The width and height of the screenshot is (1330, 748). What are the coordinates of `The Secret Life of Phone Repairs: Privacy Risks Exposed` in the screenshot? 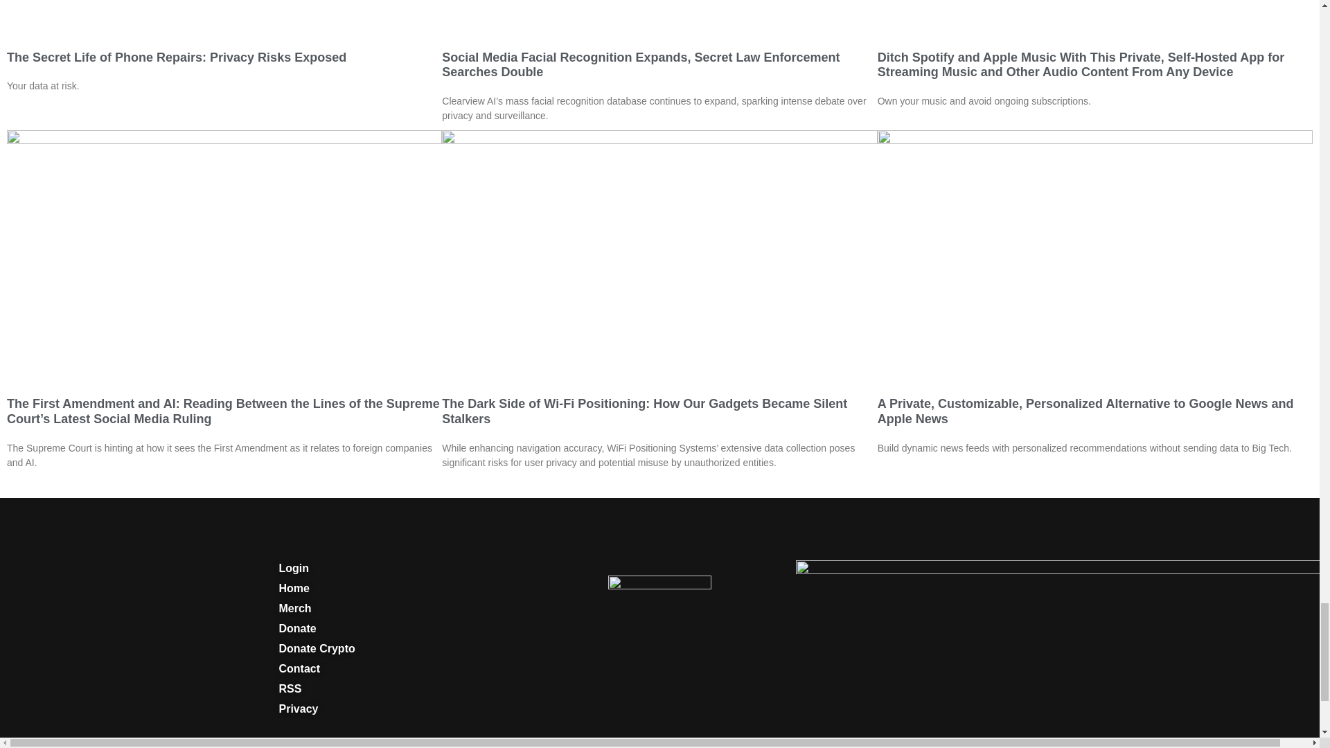 It's located at (176, 57).